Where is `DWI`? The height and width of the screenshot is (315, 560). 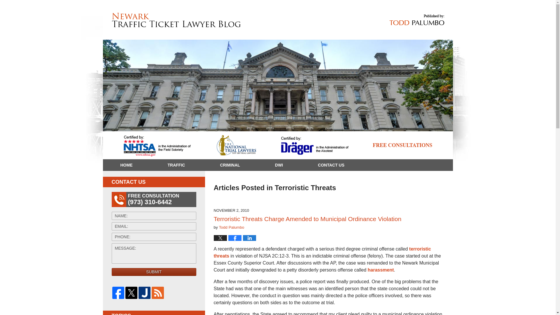 DWI is located at coordinates (279, 165).